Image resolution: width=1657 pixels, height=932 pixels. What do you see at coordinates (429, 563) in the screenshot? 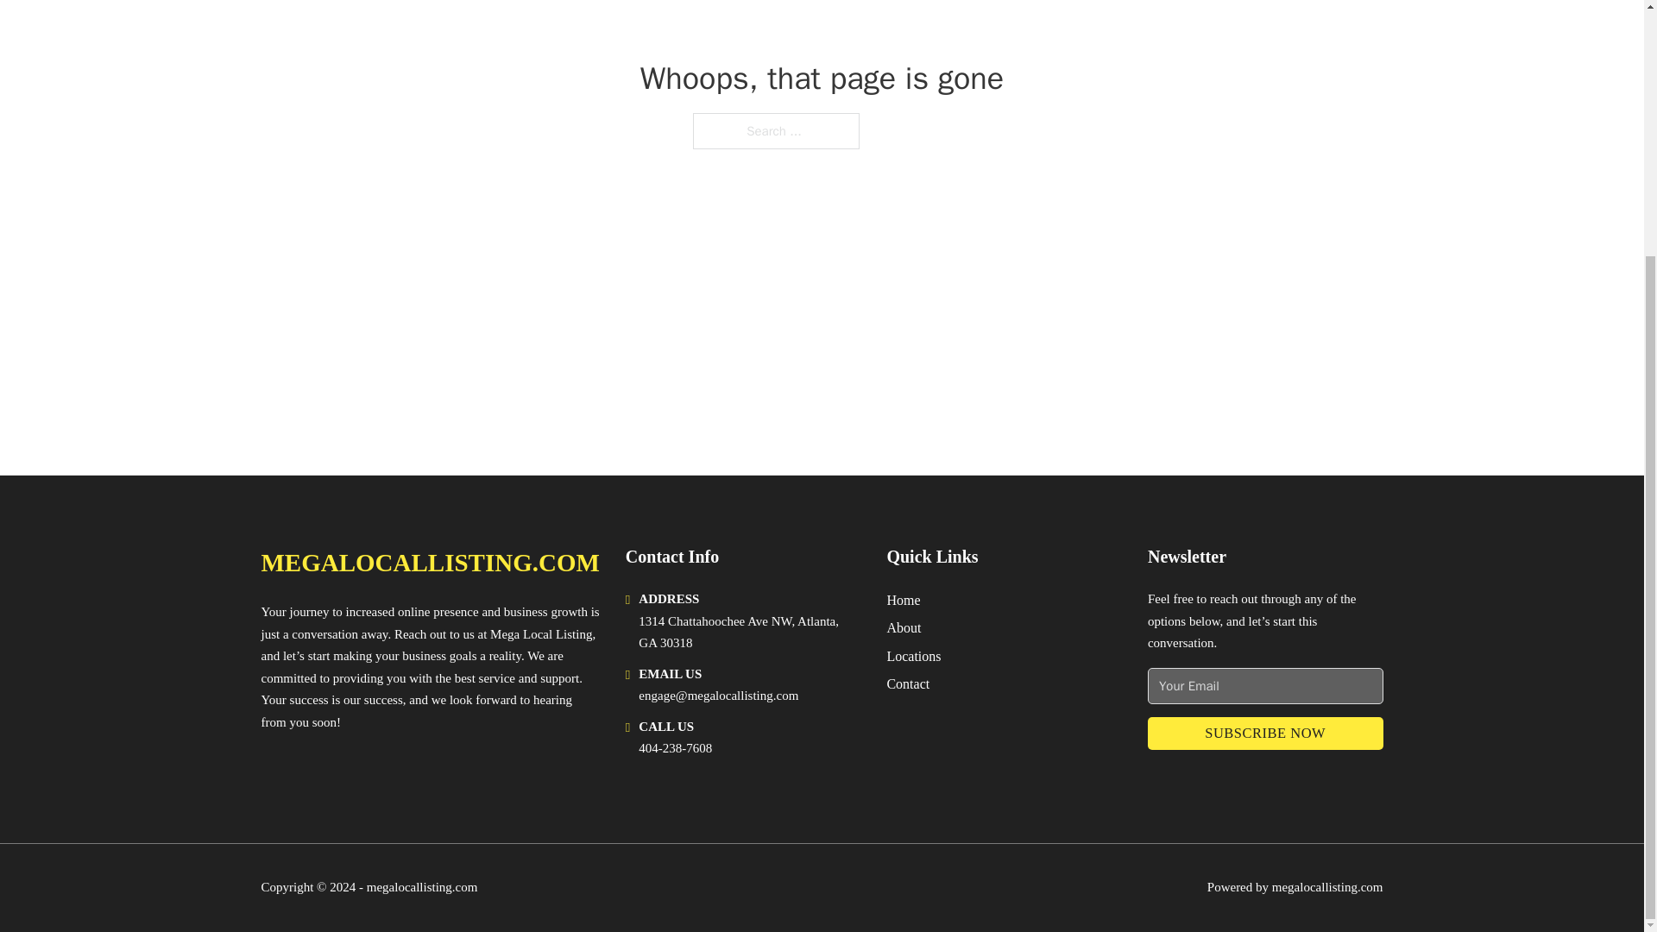
I see `MEGALOCALLISTING.COM` at bounding box center [429, 563].